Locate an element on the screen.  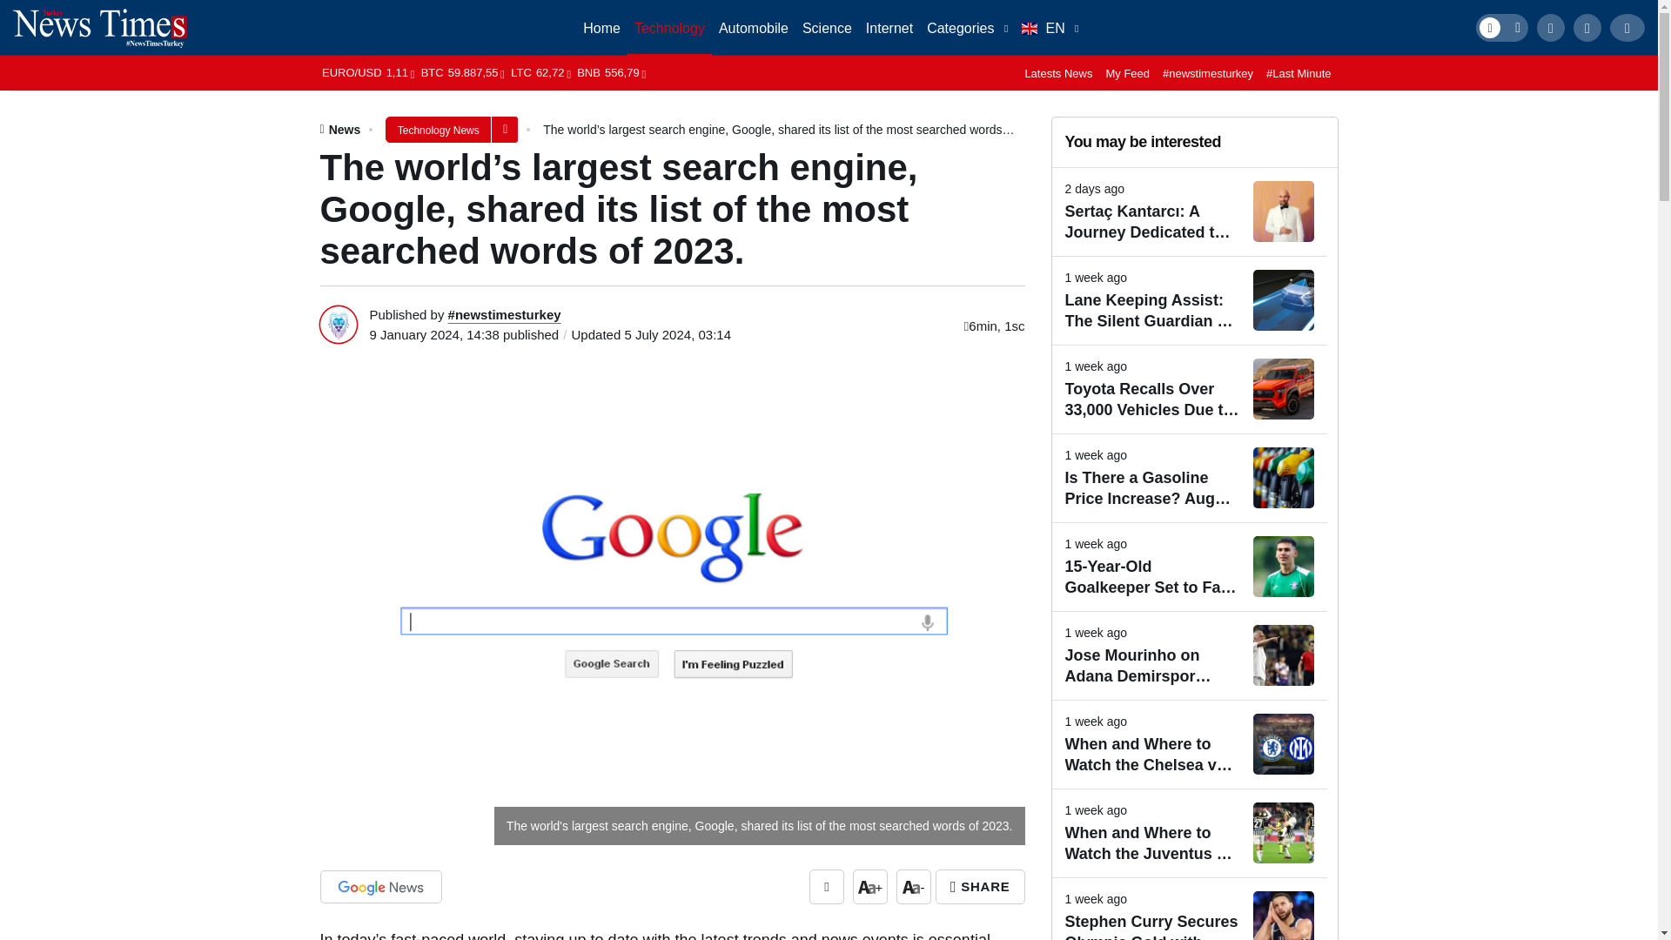
New is located at coordinates (967, 28).